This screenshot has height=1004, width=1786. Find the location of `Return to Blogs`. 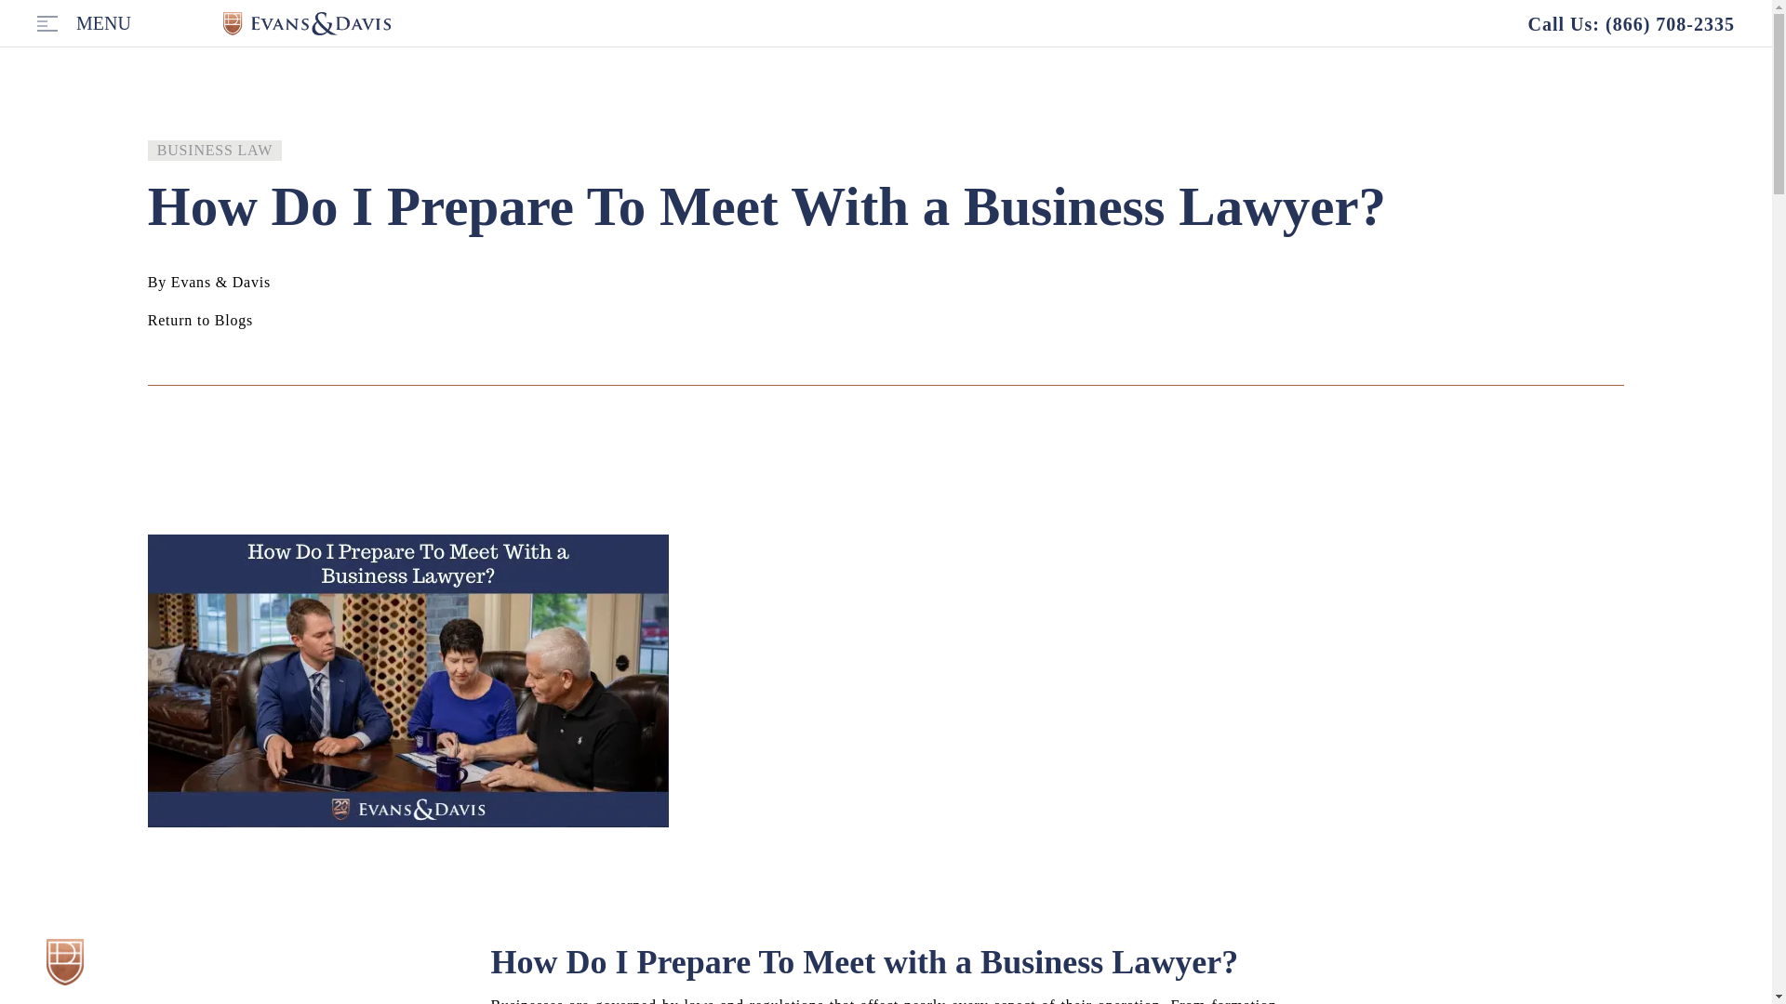

Return to Blogs is located at coordinates (201, 344).